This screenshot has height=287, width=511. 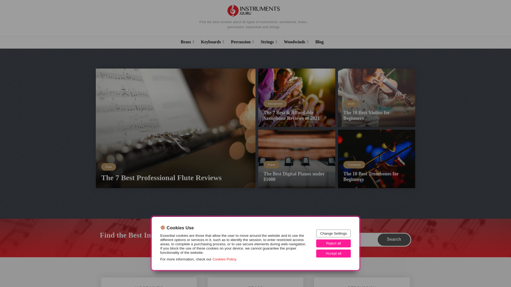 What do you see at coordinates (216, 43) in the screenshot?
I see `Keyboards` at bounding box center [216, 43].